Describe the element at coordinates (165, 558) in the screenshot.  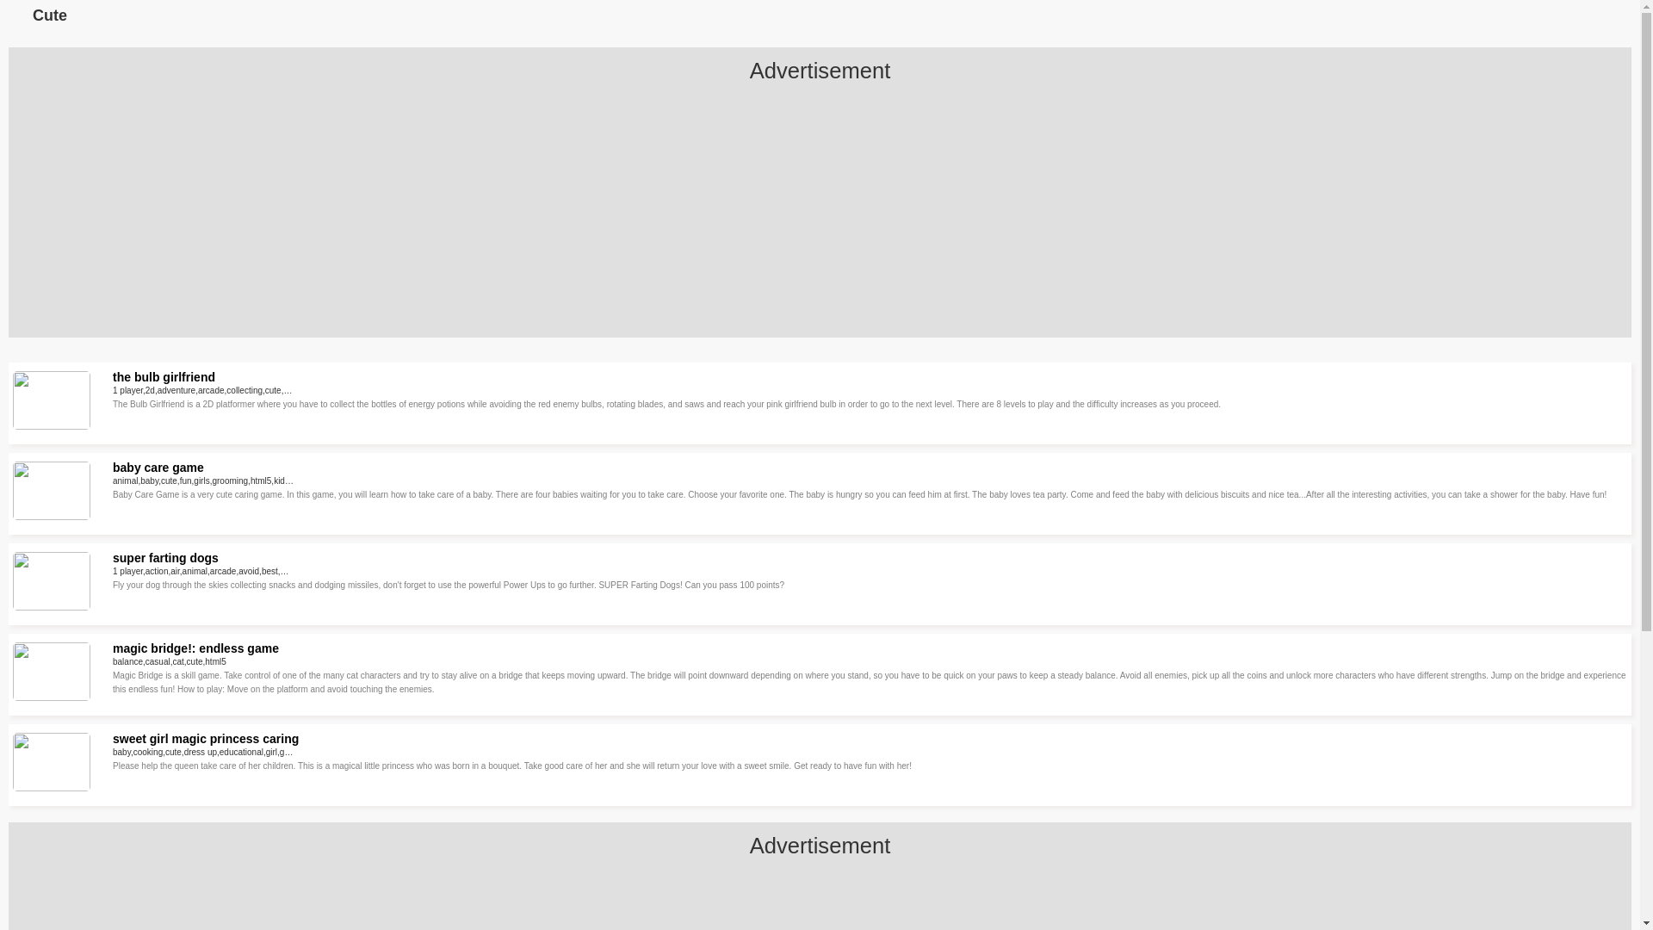
I see `super farting dogs` at that location.